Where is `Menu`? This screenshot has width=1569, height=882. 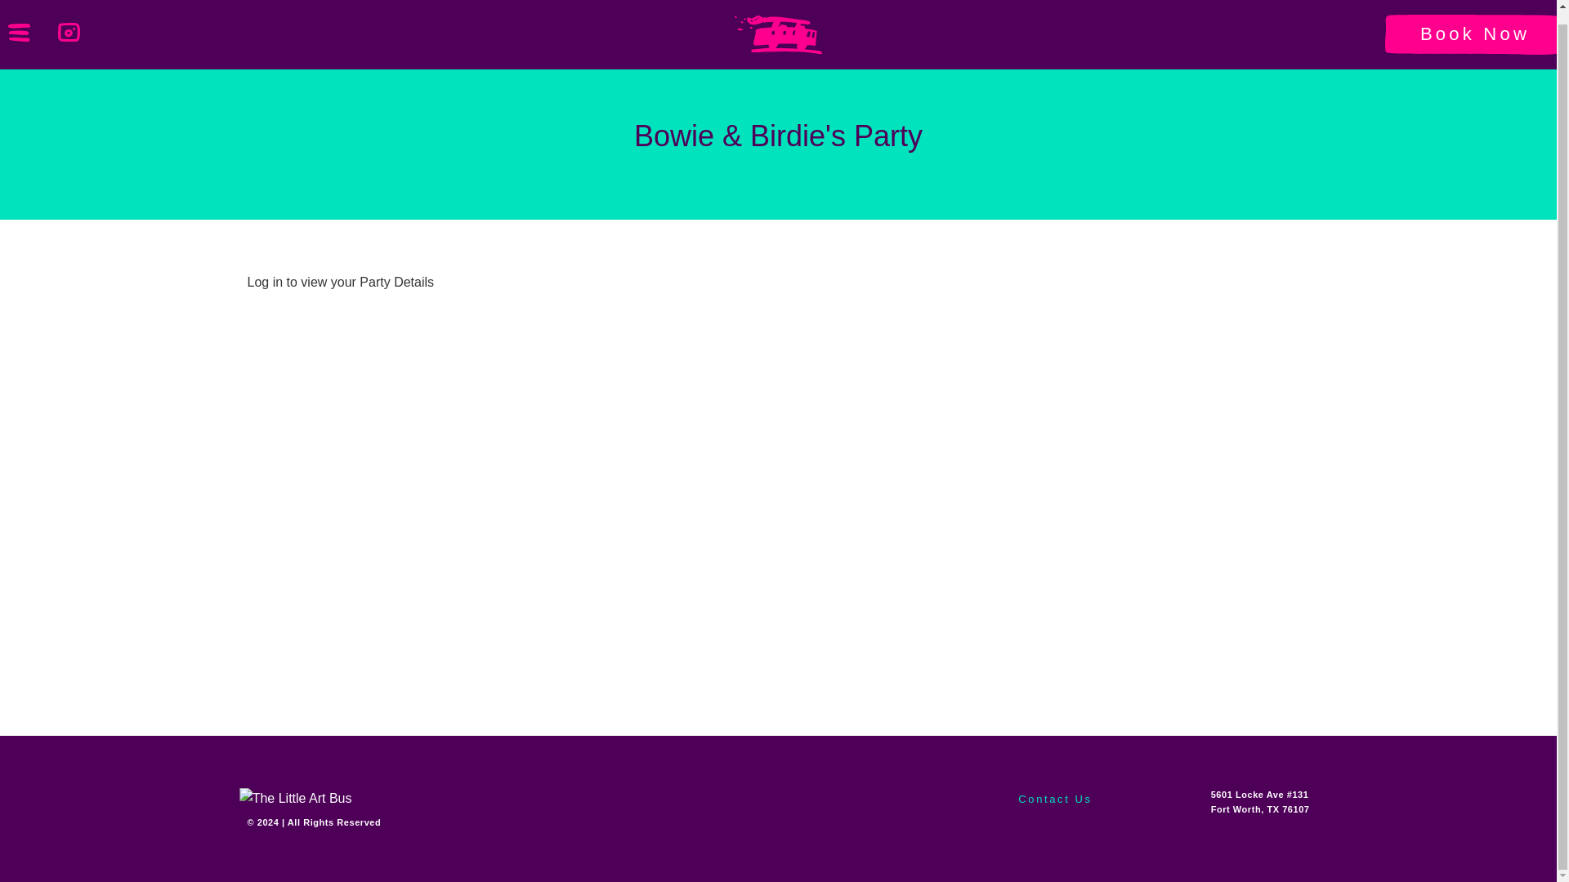 Menu is located at coordinates (31, 22).